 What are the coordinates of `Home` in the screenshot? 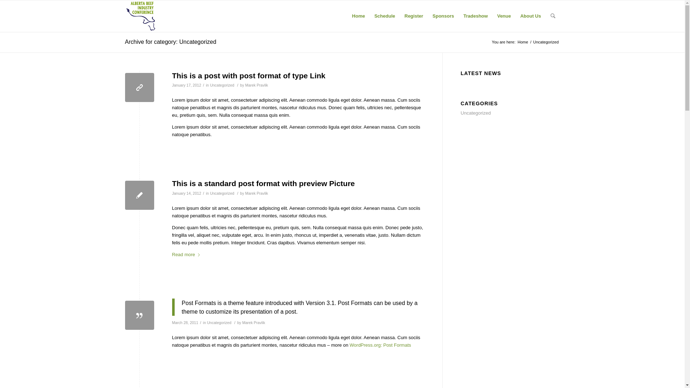 It's located at (523, 42).